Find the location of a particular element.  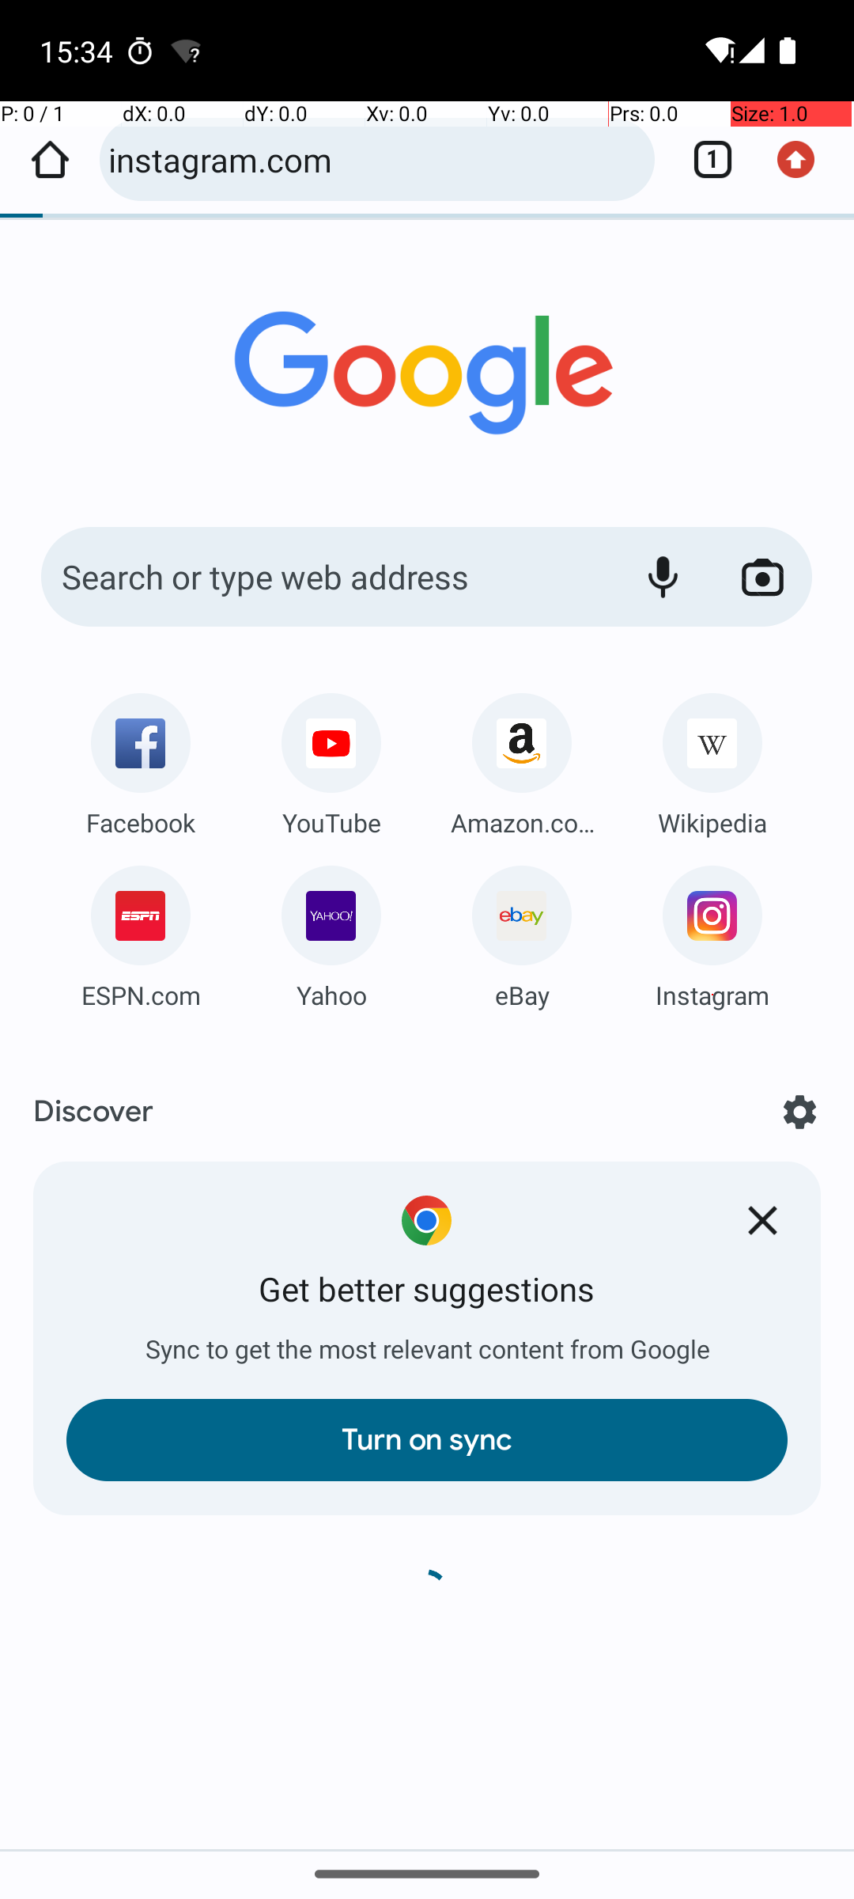

Navigate: Instagram: www.instagram.com is located at coordinates (712, 932).